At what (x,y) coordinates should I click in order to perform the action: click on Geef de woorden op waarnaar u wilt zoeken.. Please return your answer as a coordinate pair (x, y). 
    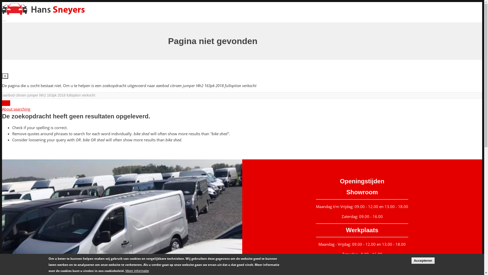
    Looking at the image, I should click on (242, 95).